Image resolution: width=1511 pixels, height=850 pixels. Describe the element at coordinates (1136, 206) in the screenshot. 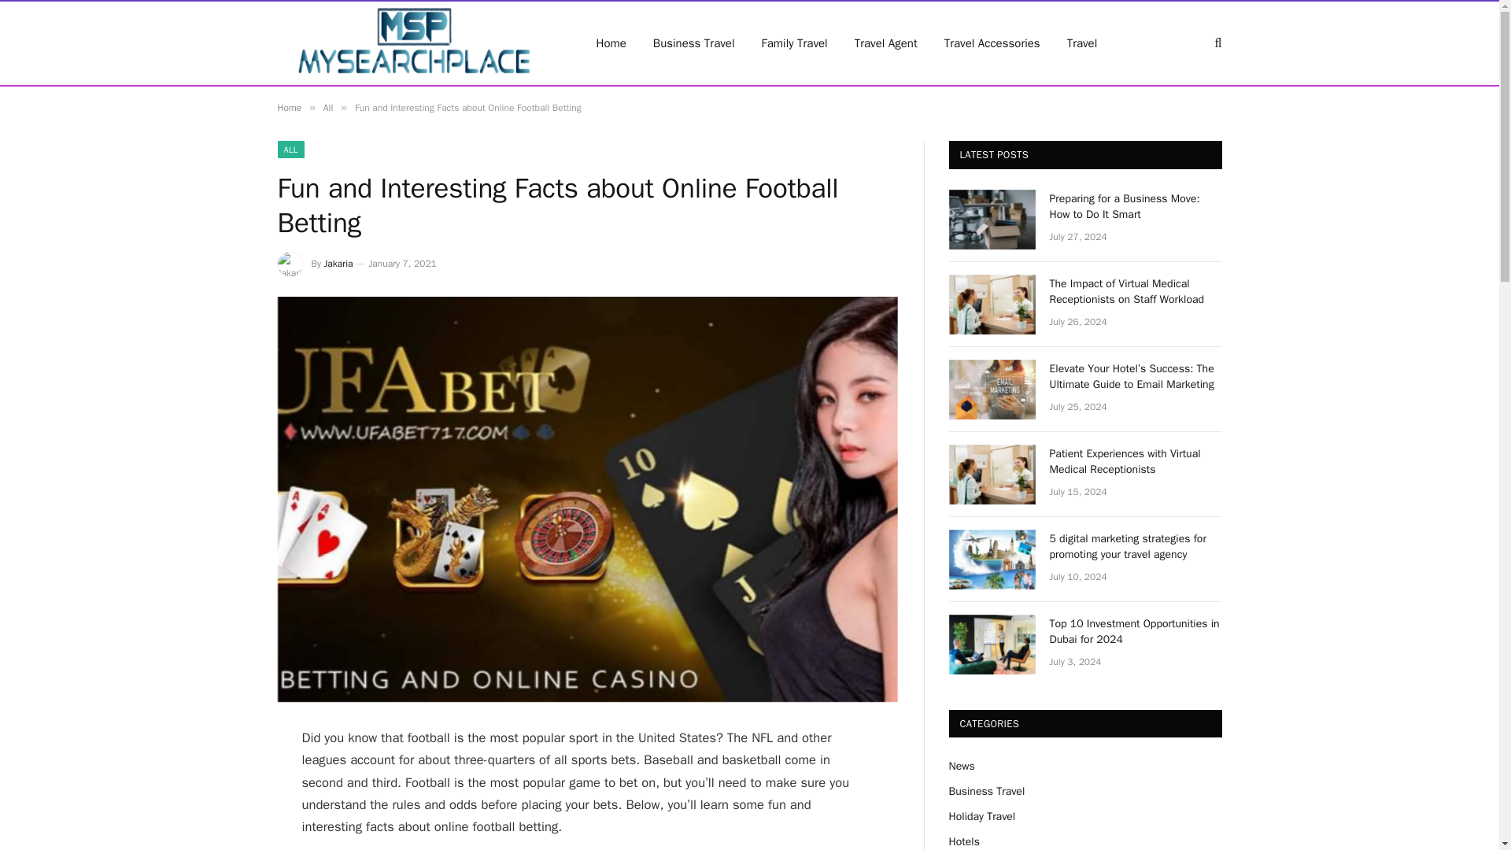

I see `Preparing for a Business Move: How to Do It Smart` at that location.